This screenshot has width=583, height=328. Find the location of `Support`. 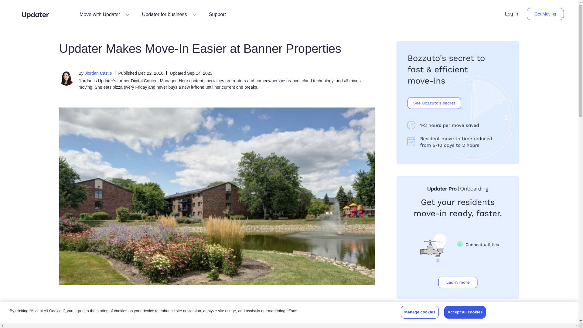

Support is located at coordinates (217, 14).